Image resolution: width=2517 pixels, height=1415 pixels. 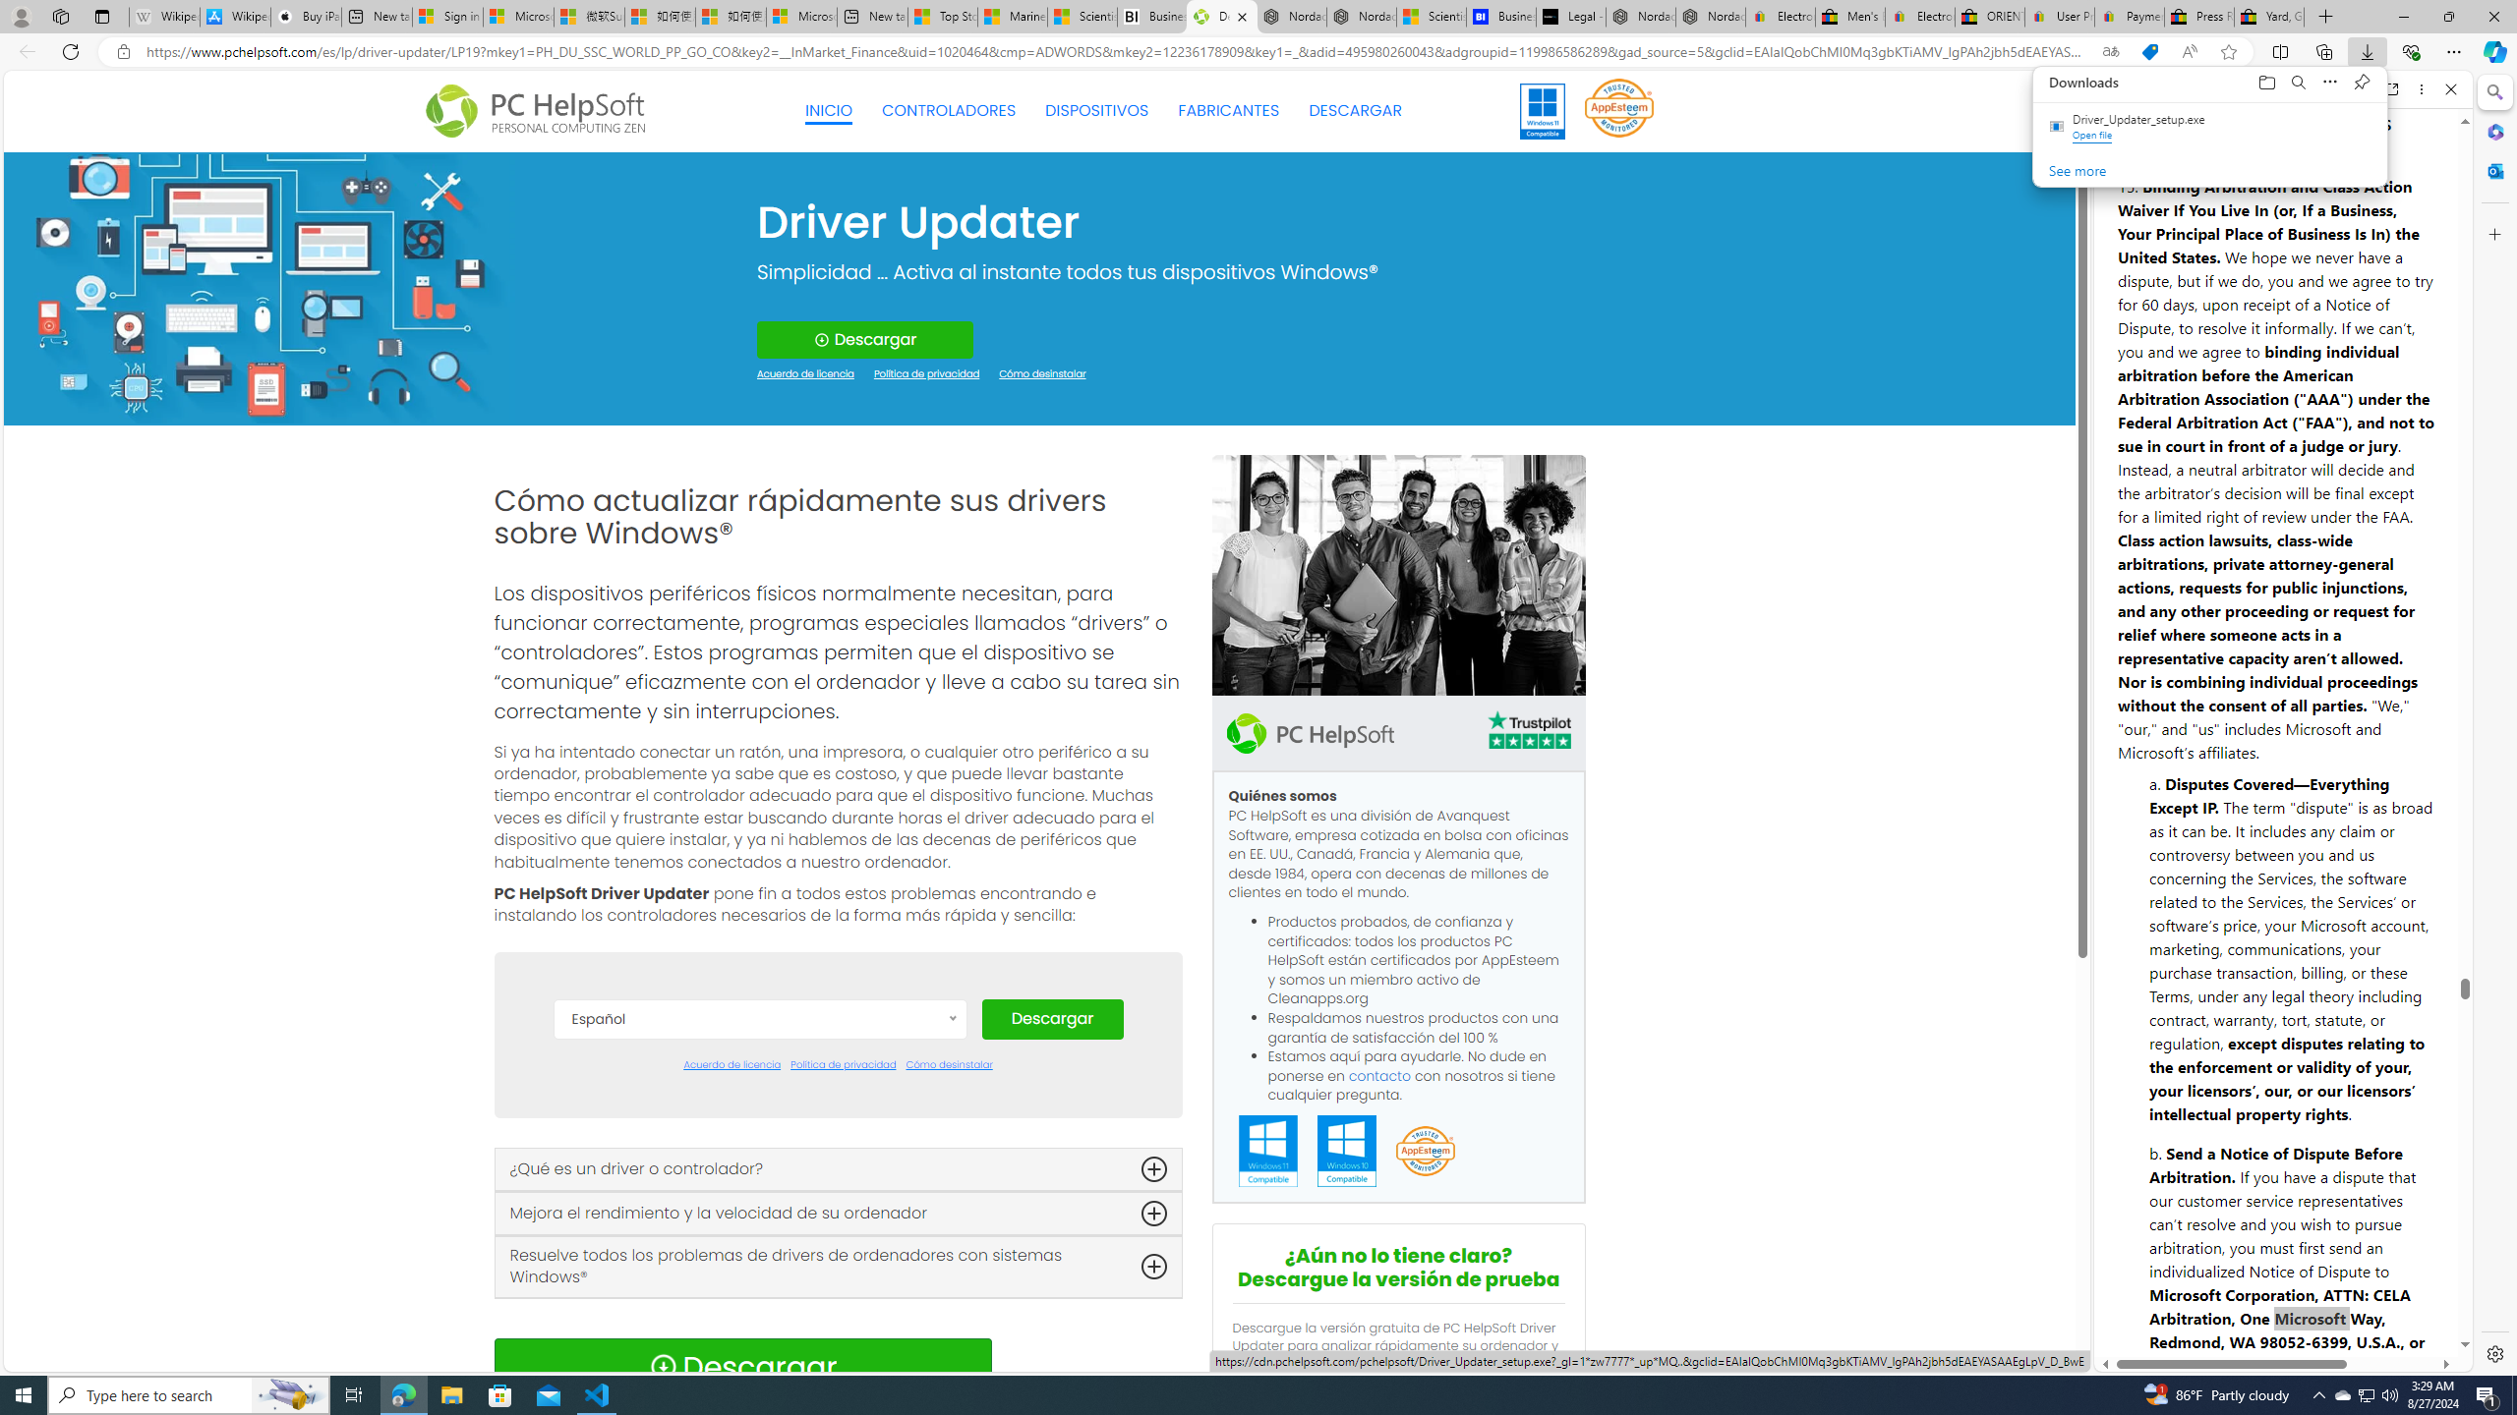 What do you see at coordinates (2314, 83) in the screenshot?
I see `Downloads` at bounding box center [2314, 83].